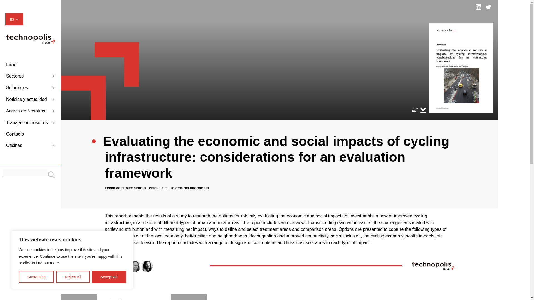  I want to click on technopolis, so click(30, 42).